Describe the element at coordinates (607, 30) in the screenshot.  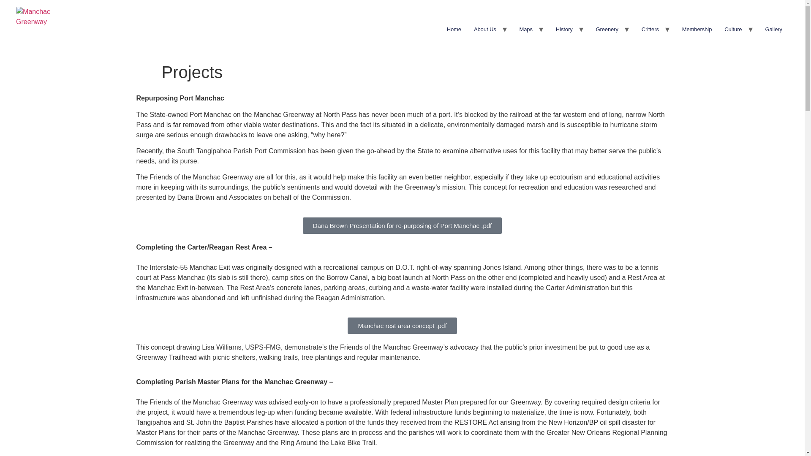
I see `Greenery` at that location.